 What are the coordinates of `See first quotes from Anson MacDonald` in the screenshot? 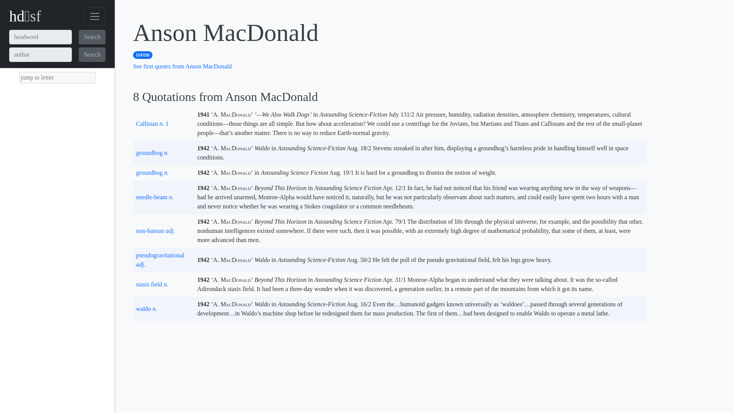 It's located at (182, 67).